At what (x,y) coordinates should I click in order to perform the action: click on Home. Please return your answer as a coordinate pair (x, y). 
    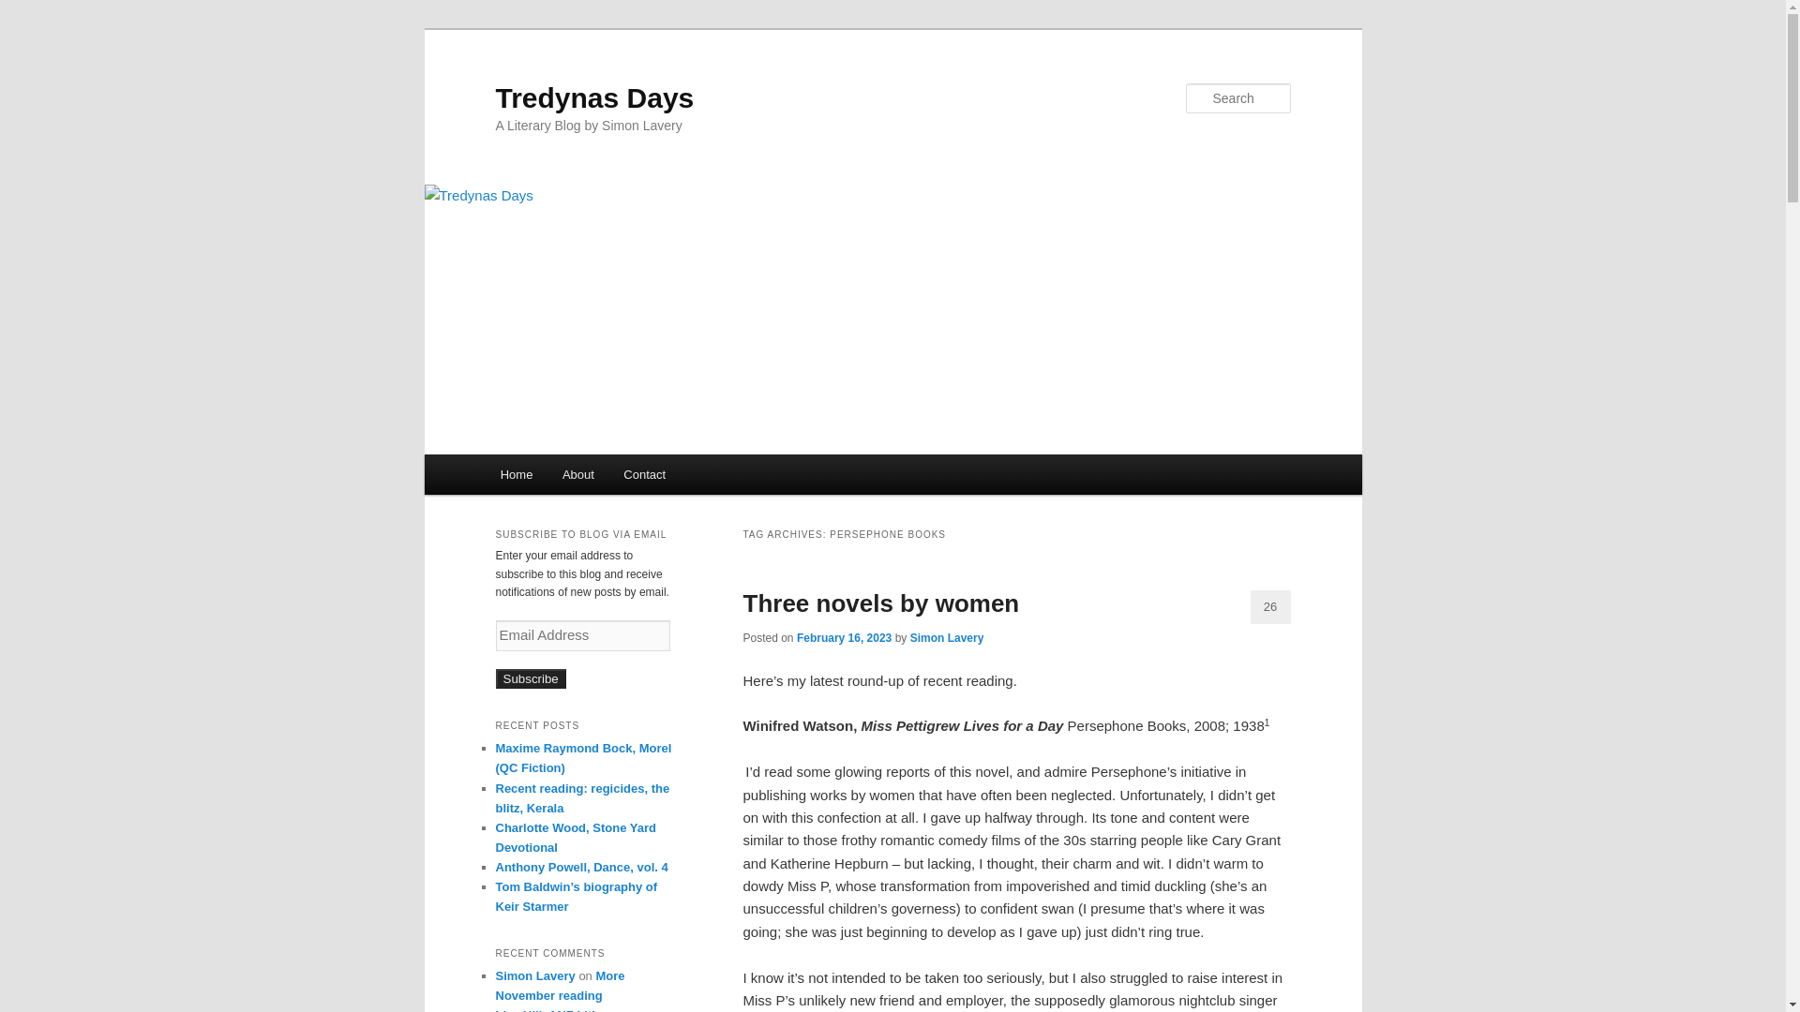
    Looking at the image, I should click on (516, 474).